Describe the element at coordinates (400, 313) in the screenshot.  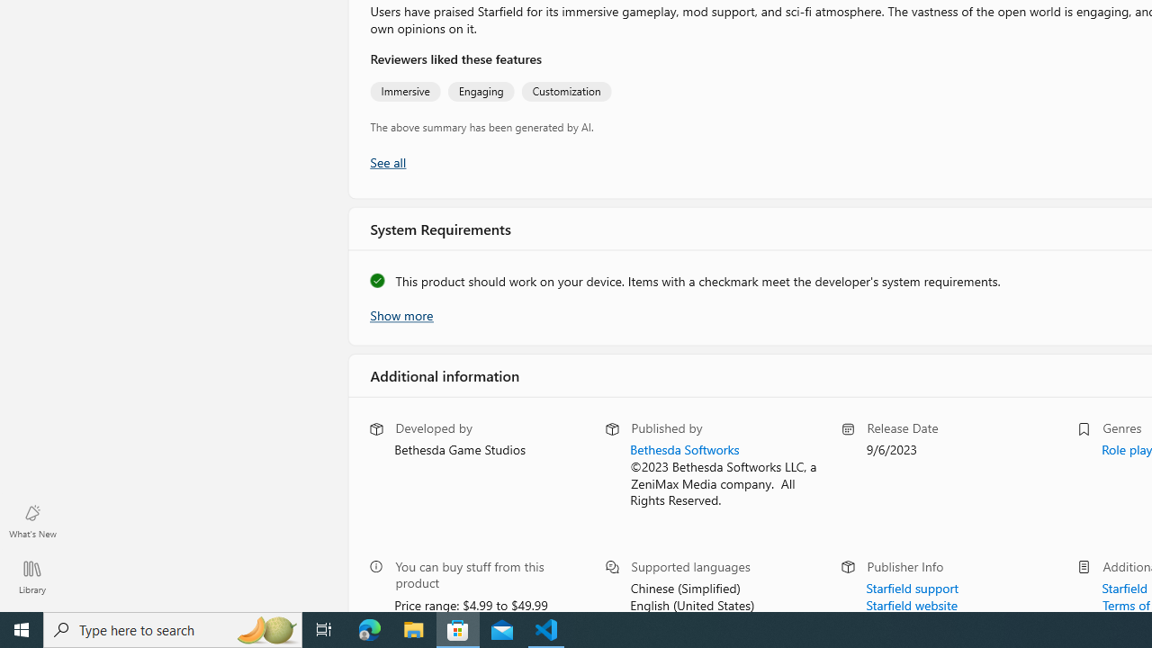
I see `Show more` at that location.